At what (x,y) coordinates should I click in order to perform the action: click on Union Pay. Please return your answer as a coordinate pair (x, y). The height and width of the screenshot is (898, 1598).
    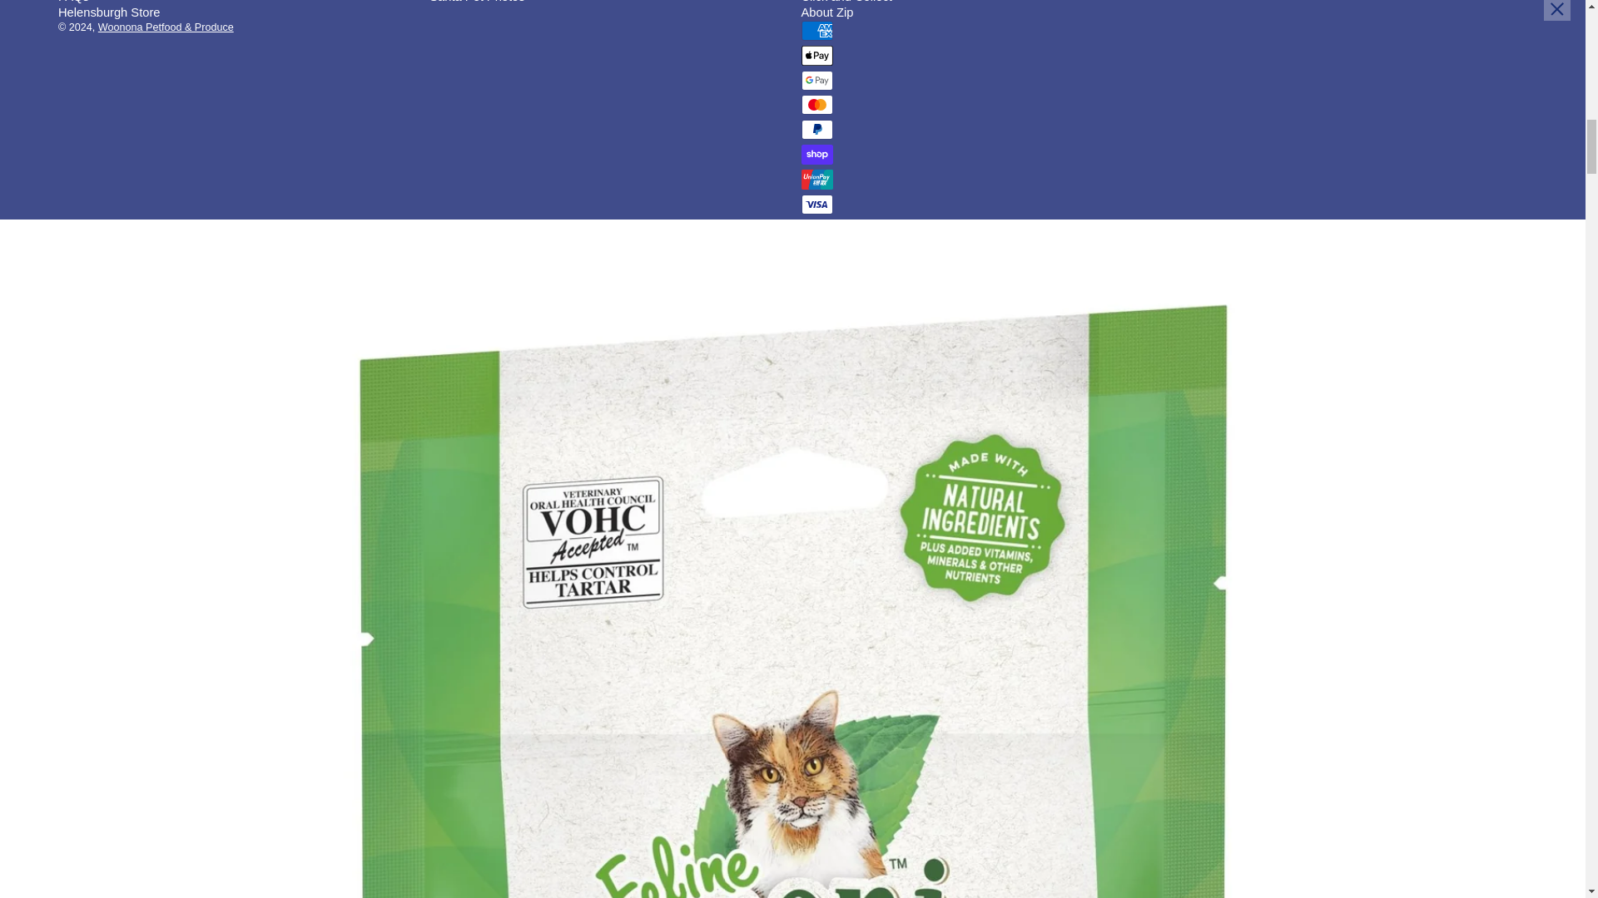
    Looking at the image, I should click on (816, 180).